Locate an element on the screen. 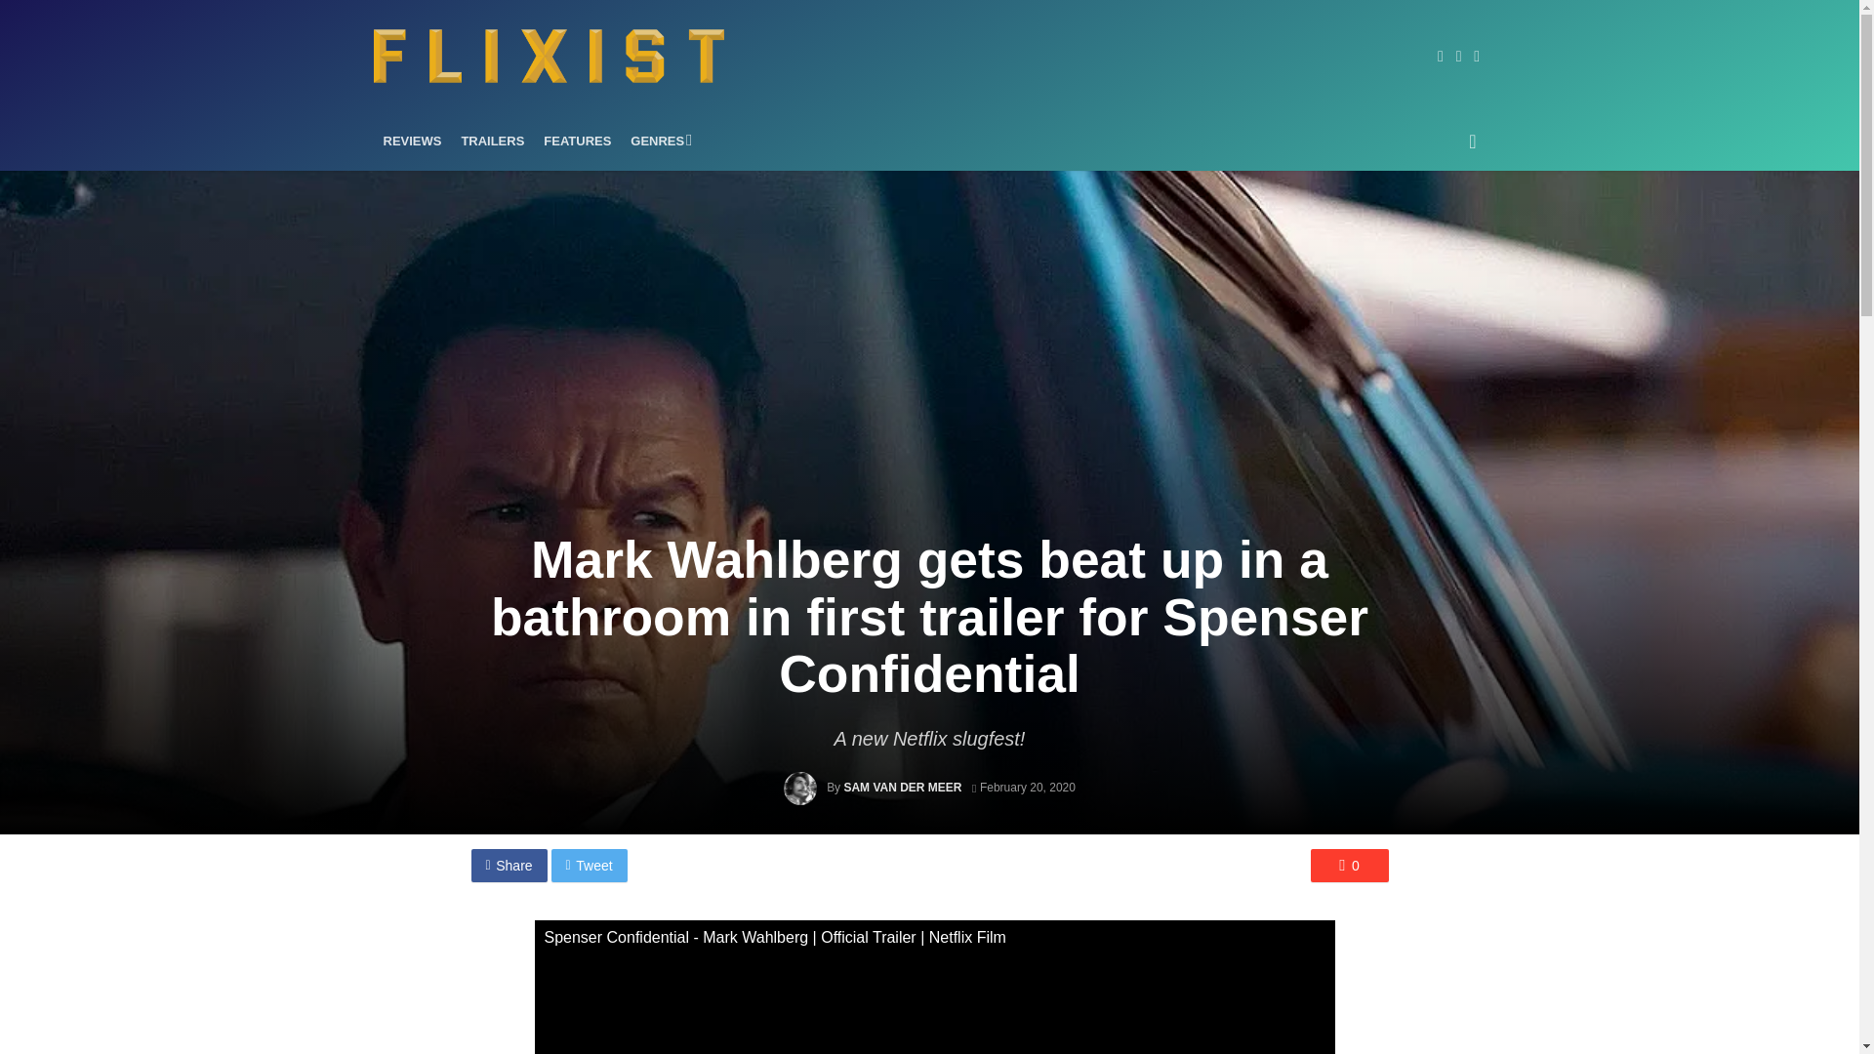 The height and width of the screenshot is (1054, 1874). SAM VAN DER MEER is located at coordinates (902, 788).